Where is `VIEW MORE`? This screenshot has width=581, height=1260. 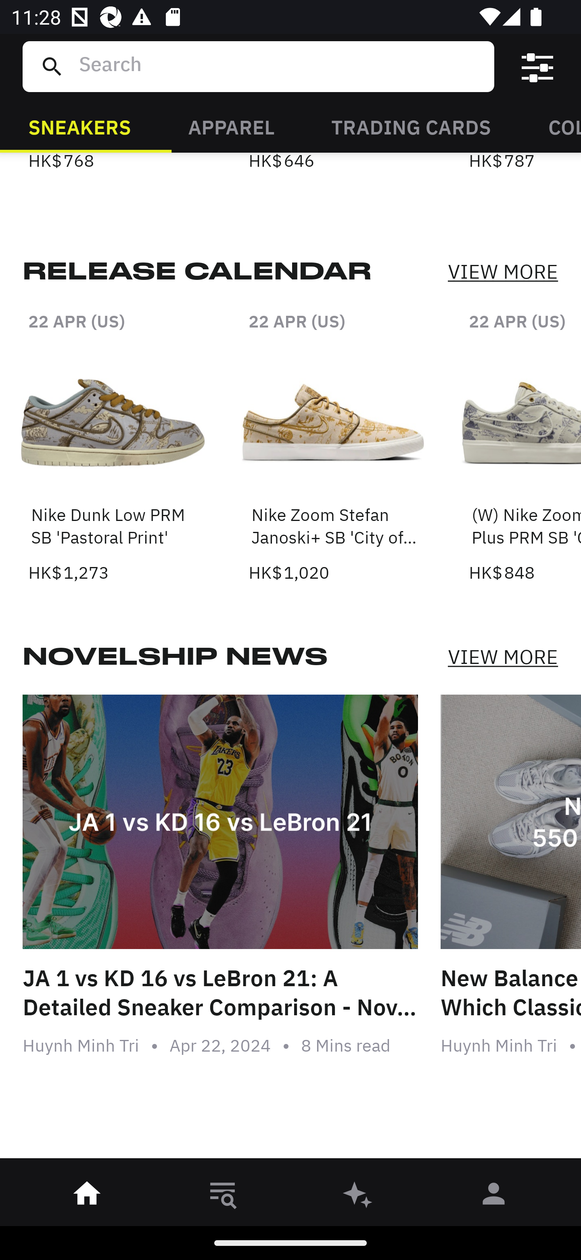
VIEW MORE is located at coordinates (503, 272).